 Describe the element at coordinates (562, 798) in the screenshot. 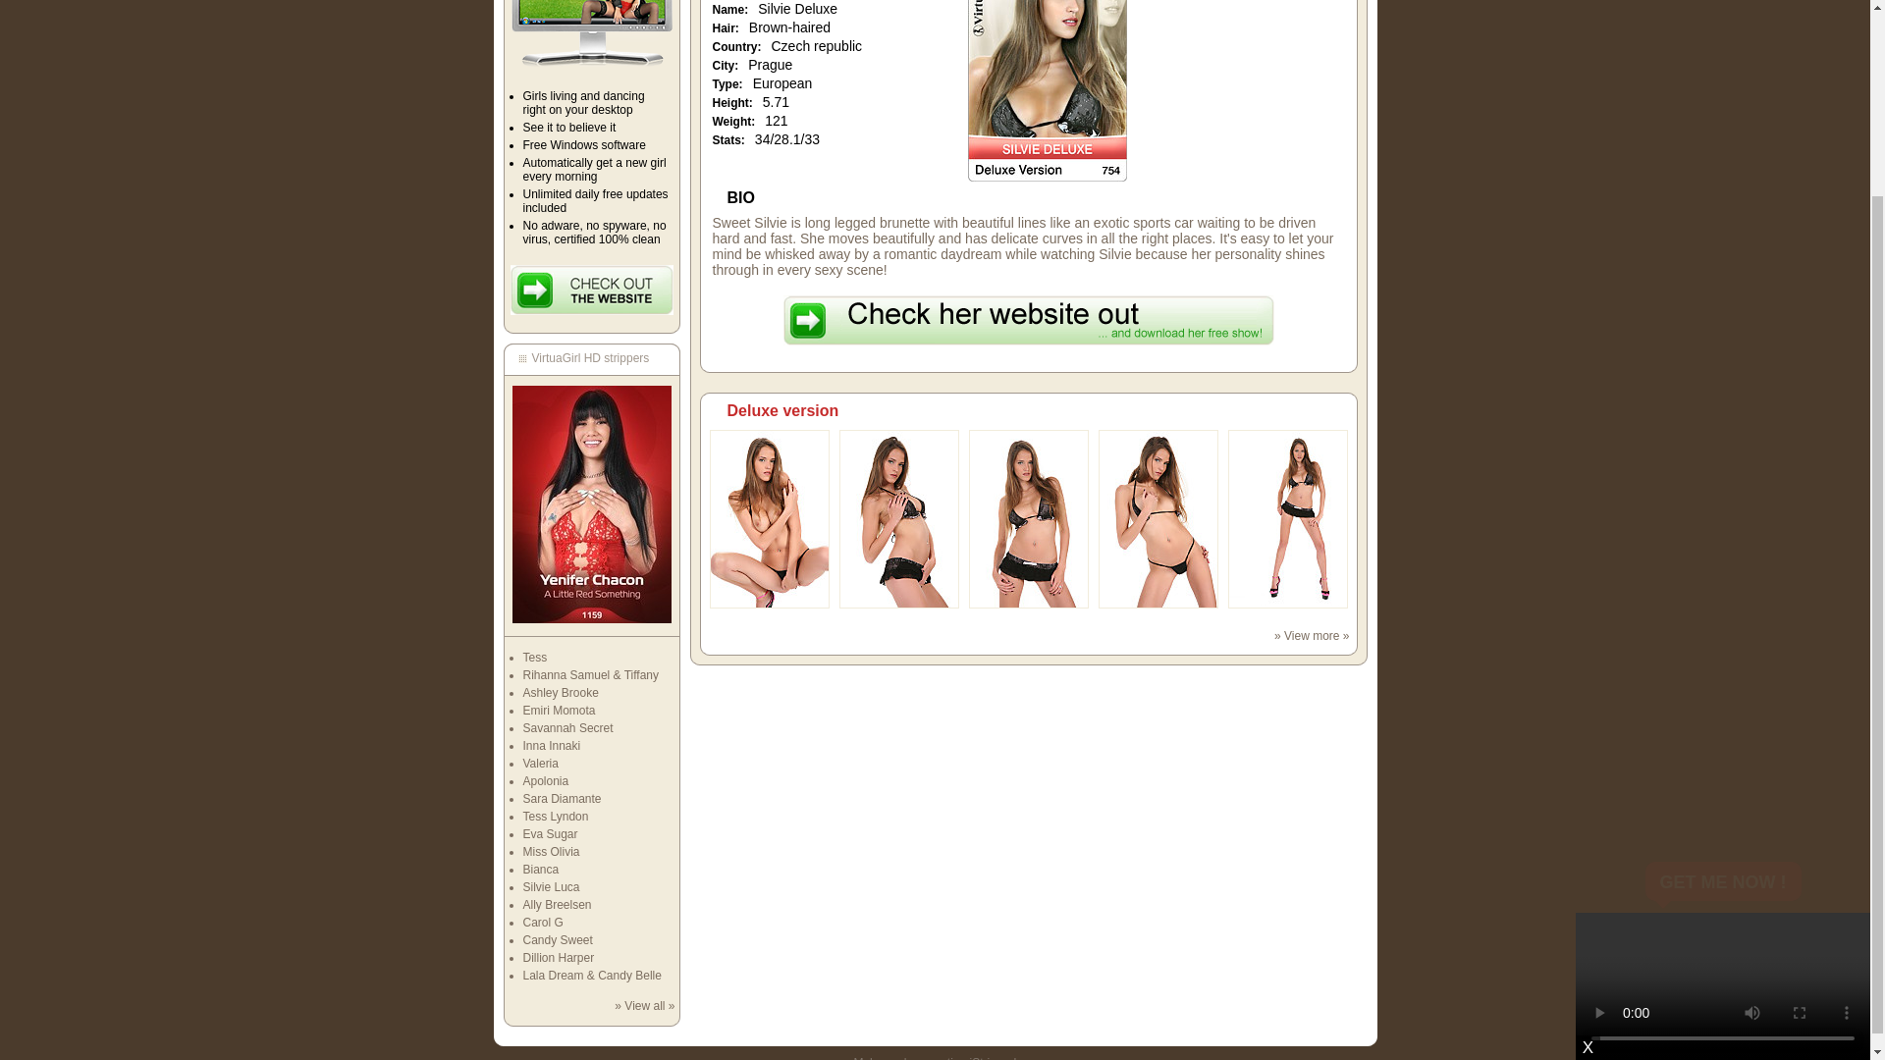

I see `Sara Diamante` at that location.